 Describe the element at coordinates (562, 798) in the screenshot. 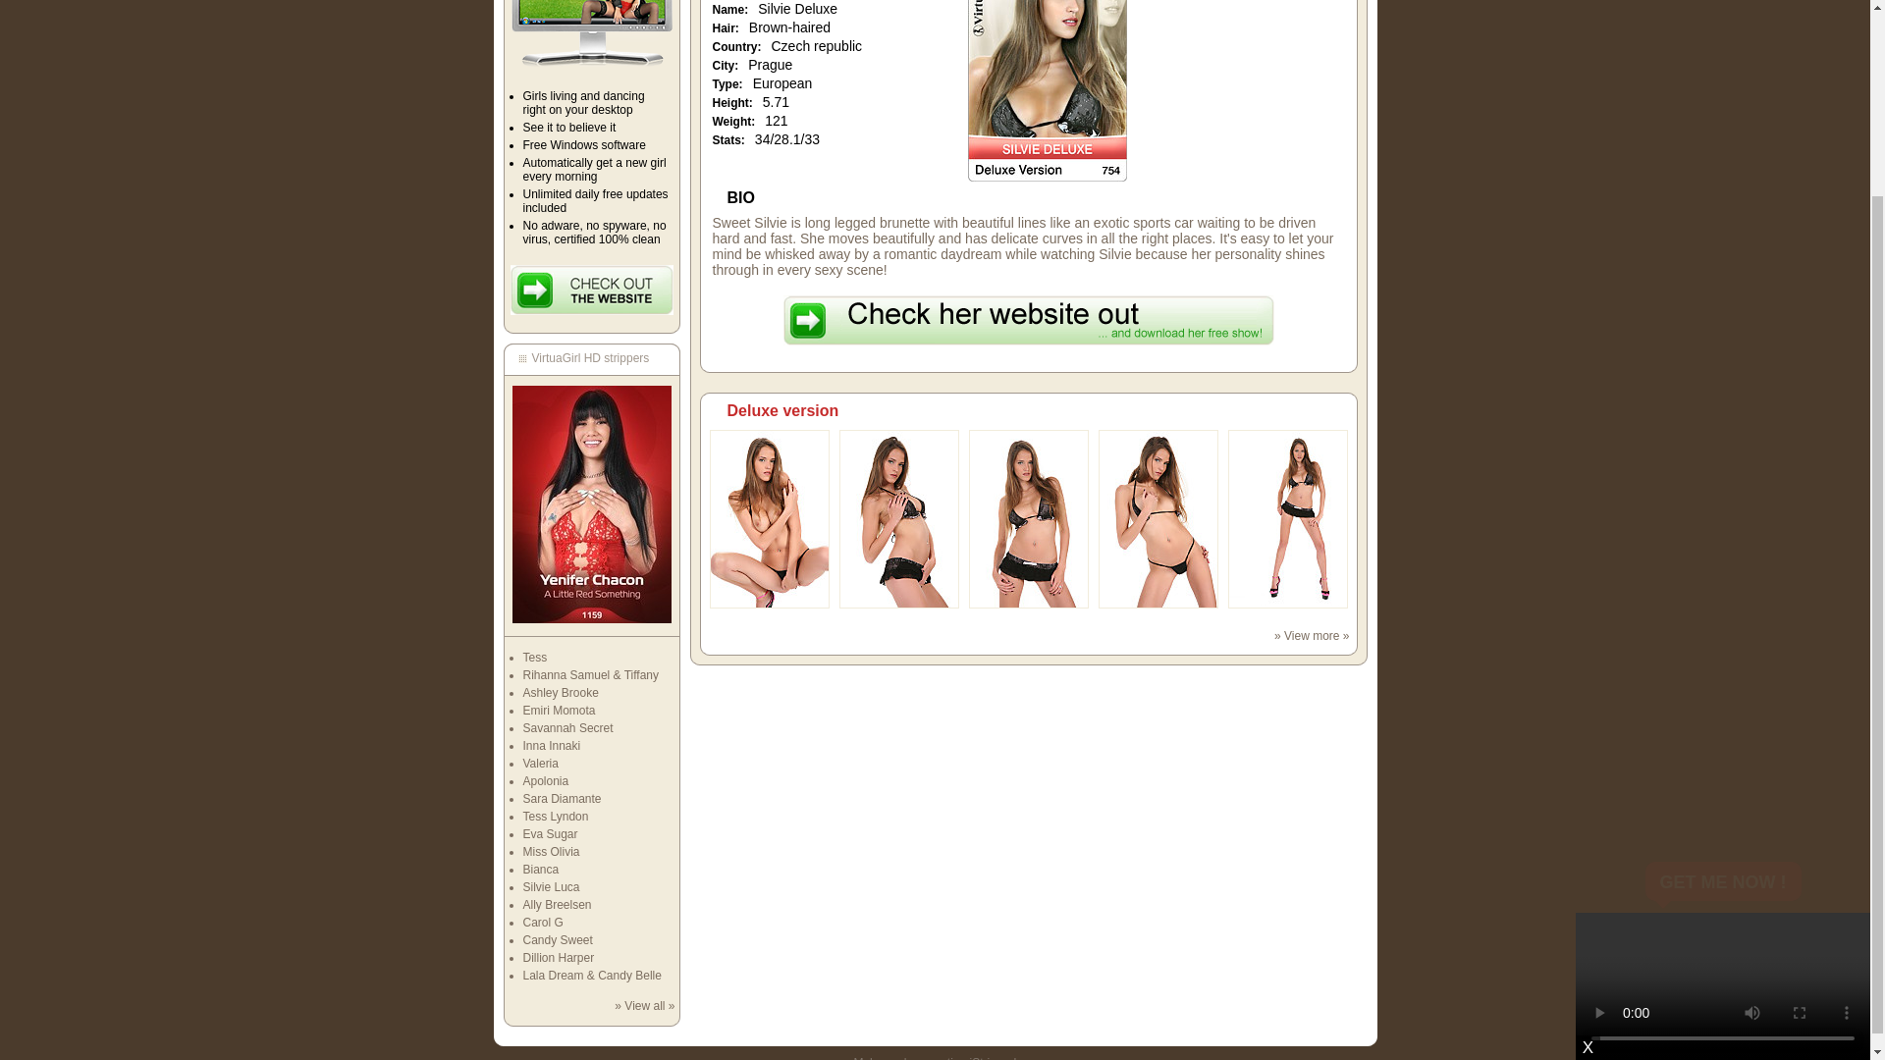

I see `Sara Diamante` at that location.